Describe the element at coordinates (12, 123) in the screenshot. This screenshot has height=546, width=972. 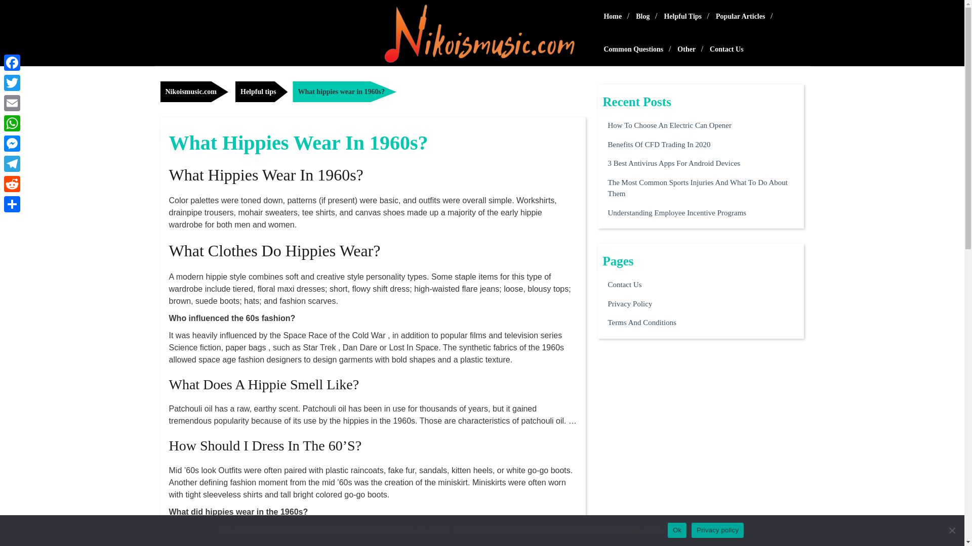
I see `WhatsApp` at that location.